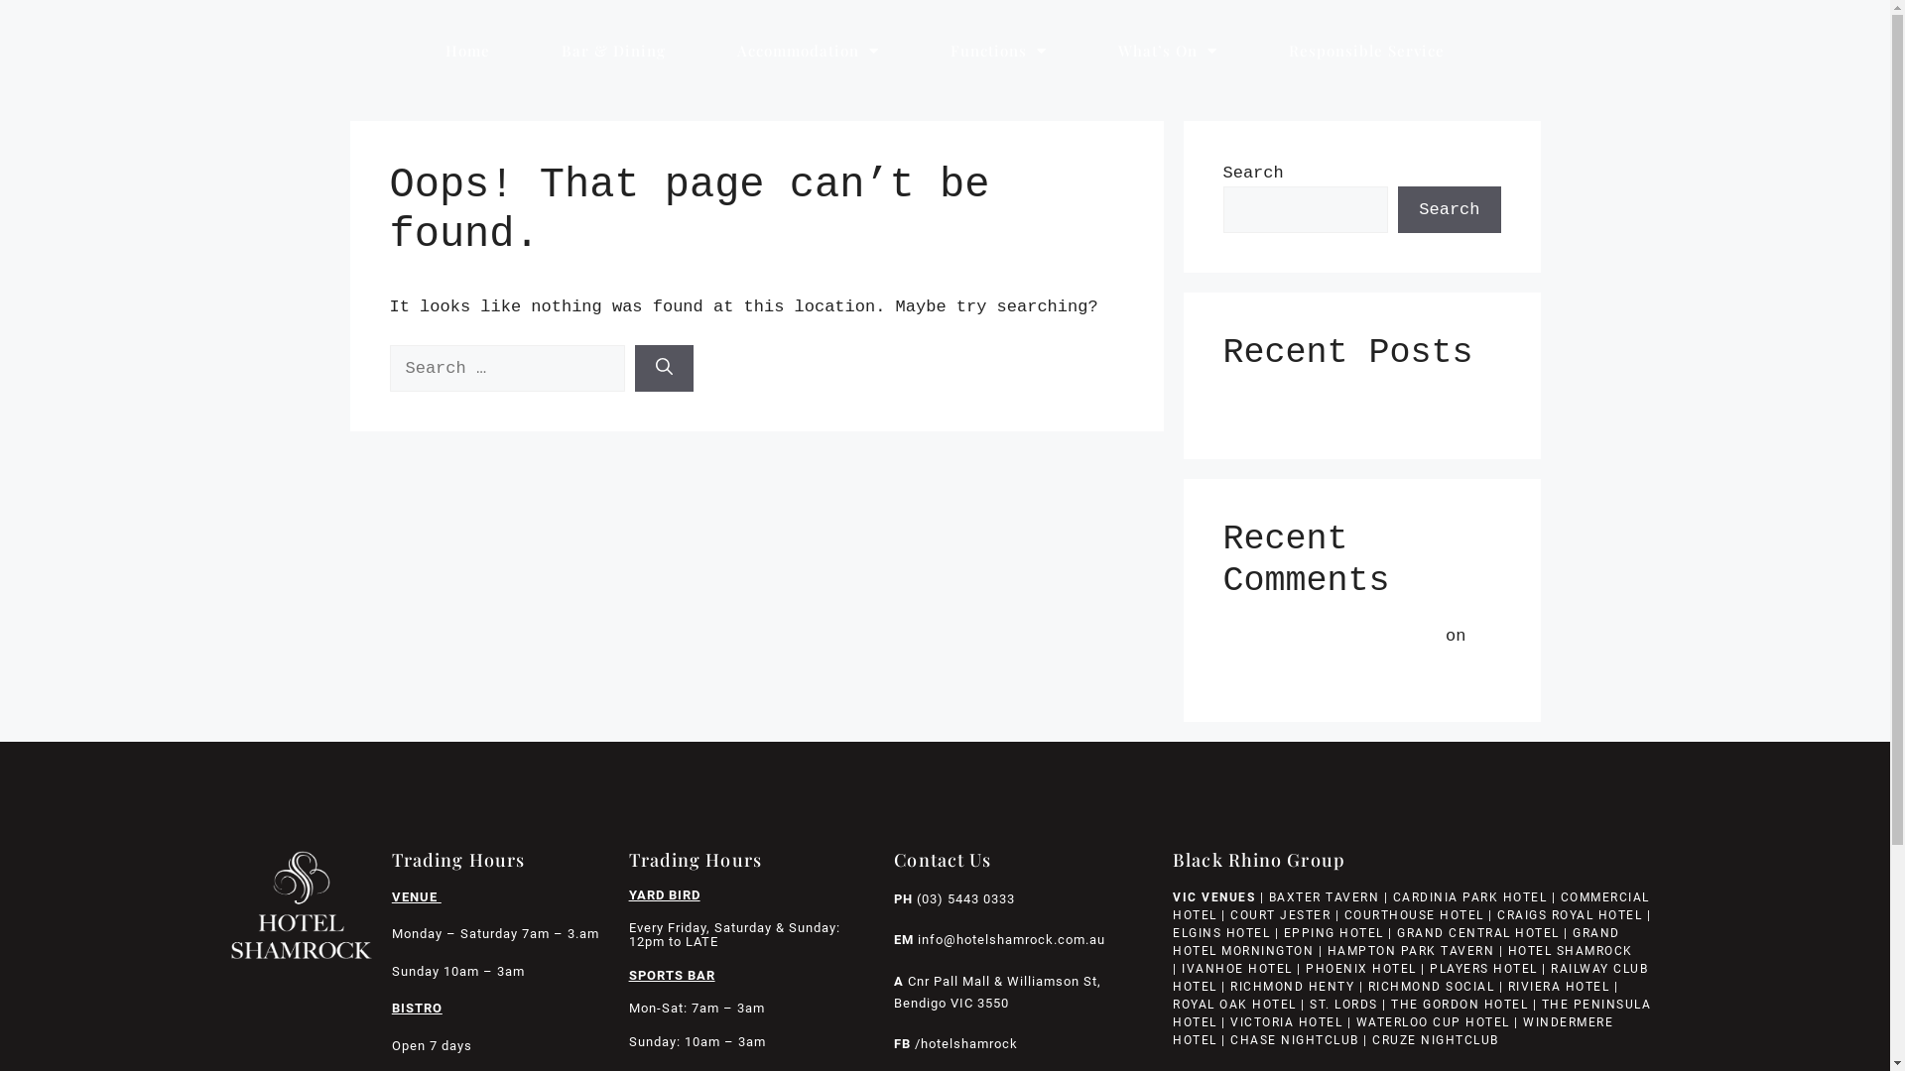  I want to click on COURT JESTER, so click(1280, 915).